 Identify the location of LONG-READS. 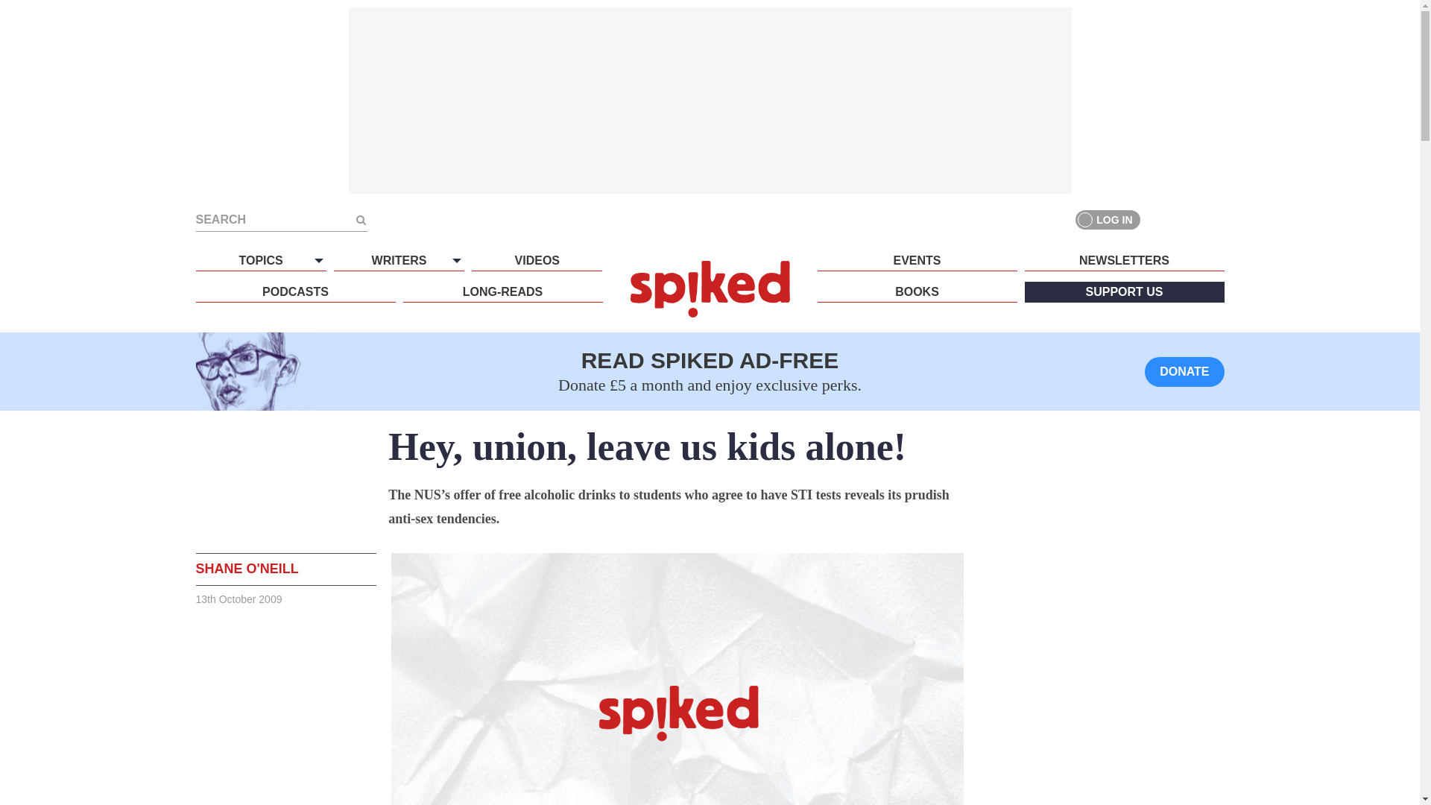
(502, 292).